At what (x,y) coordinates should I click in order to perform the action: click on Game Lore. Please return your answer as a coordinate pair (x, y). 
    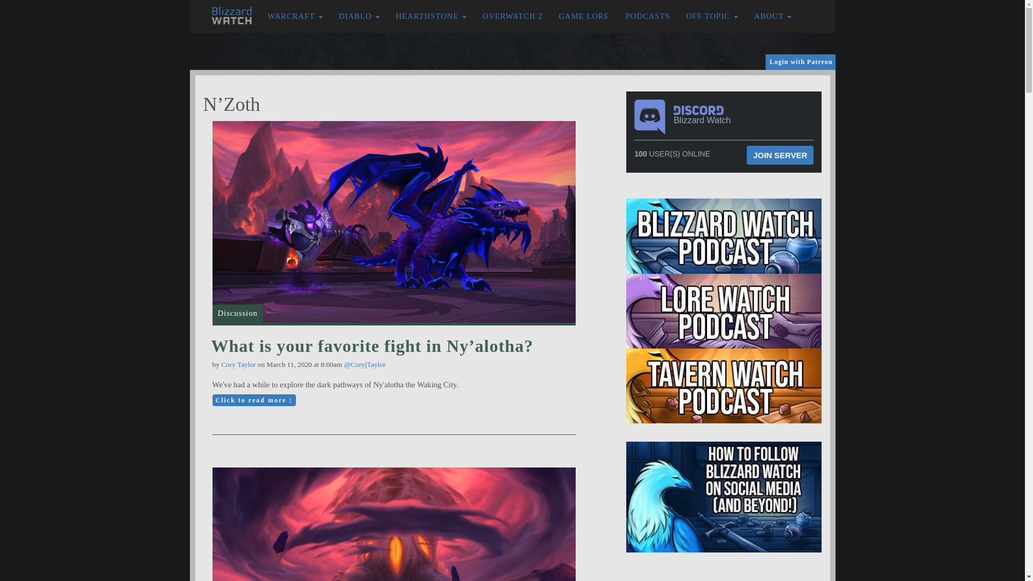
    Looking at the image, I should click on (584, 16).